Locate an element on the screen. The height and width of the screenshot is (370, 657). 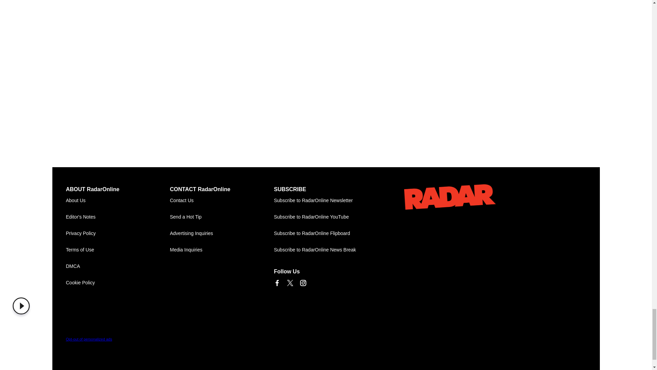
Editor's Notes is located at coordinates (118, 217).